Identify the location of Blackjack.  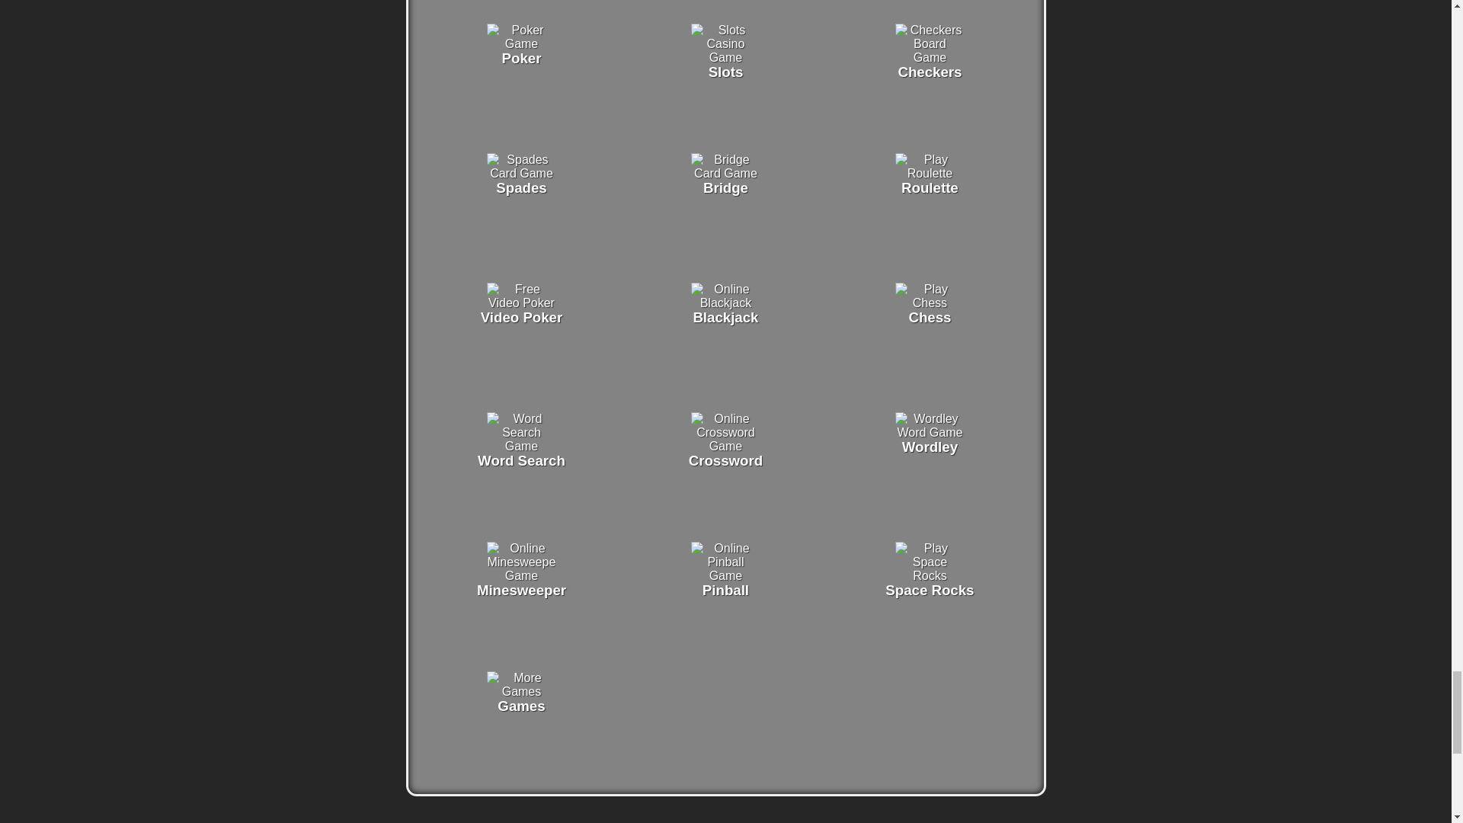
(725, 303).